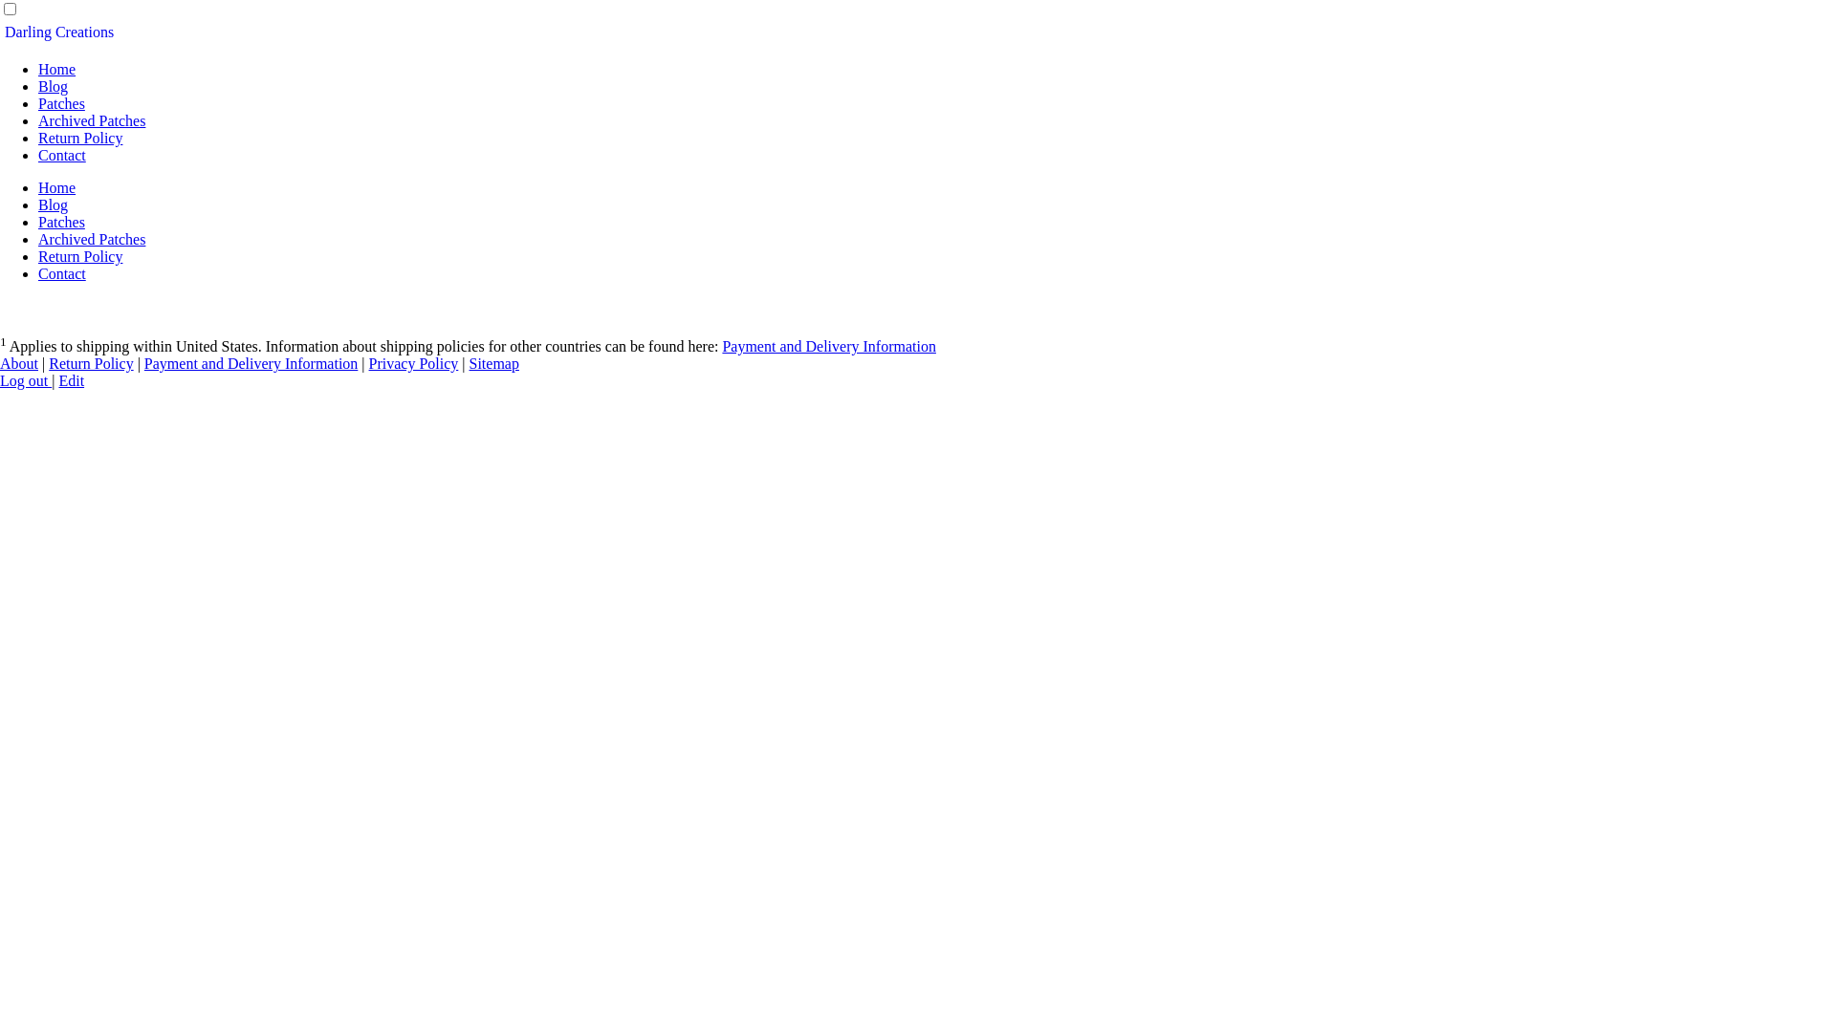 The height and width of the screenshot is (1032, 1836). Describe the element at coordinates (61, 222) in the screenshot. I see `Patches` at that location.